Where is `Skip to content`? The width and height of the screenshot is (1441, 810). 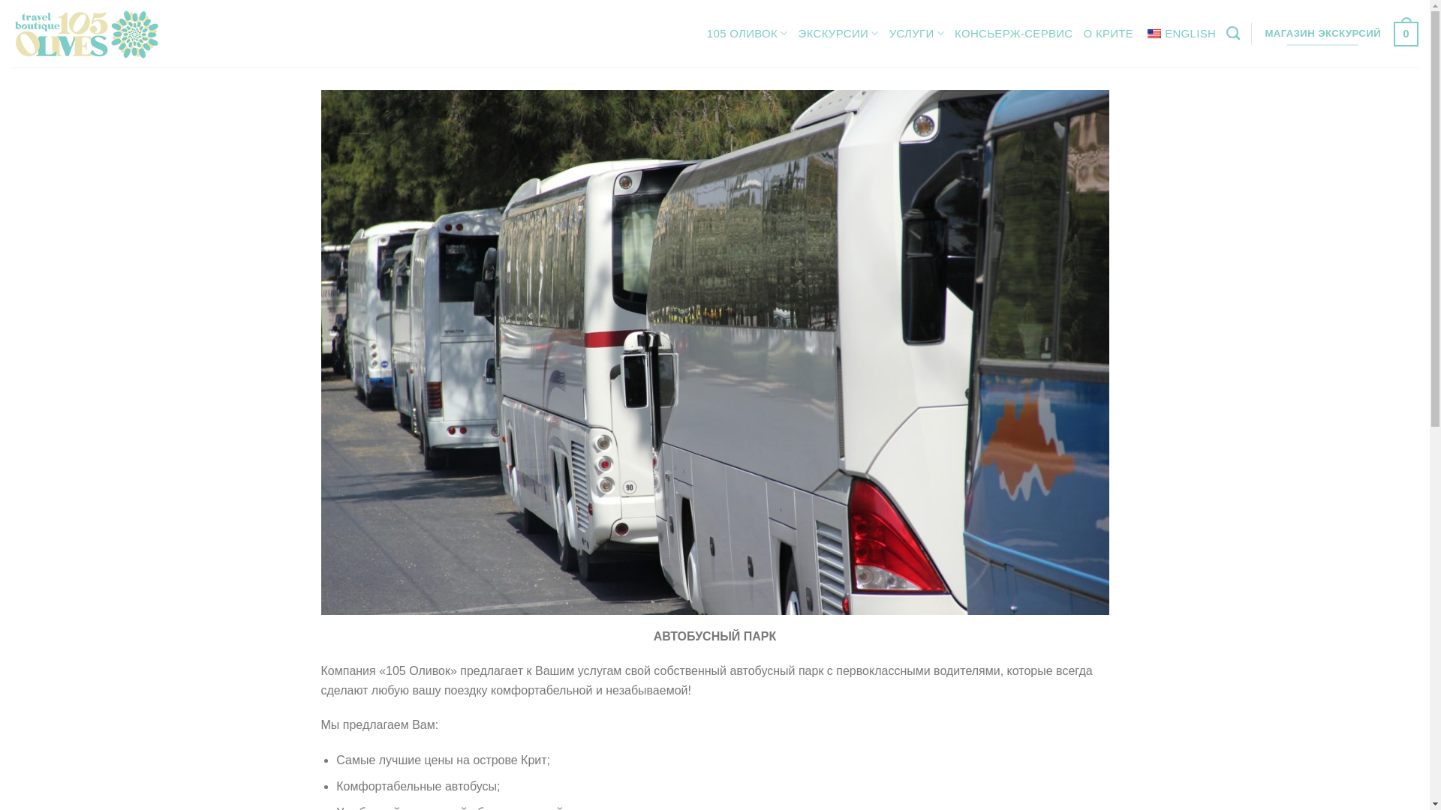 Skip to content is located at coordinates (0, 0).